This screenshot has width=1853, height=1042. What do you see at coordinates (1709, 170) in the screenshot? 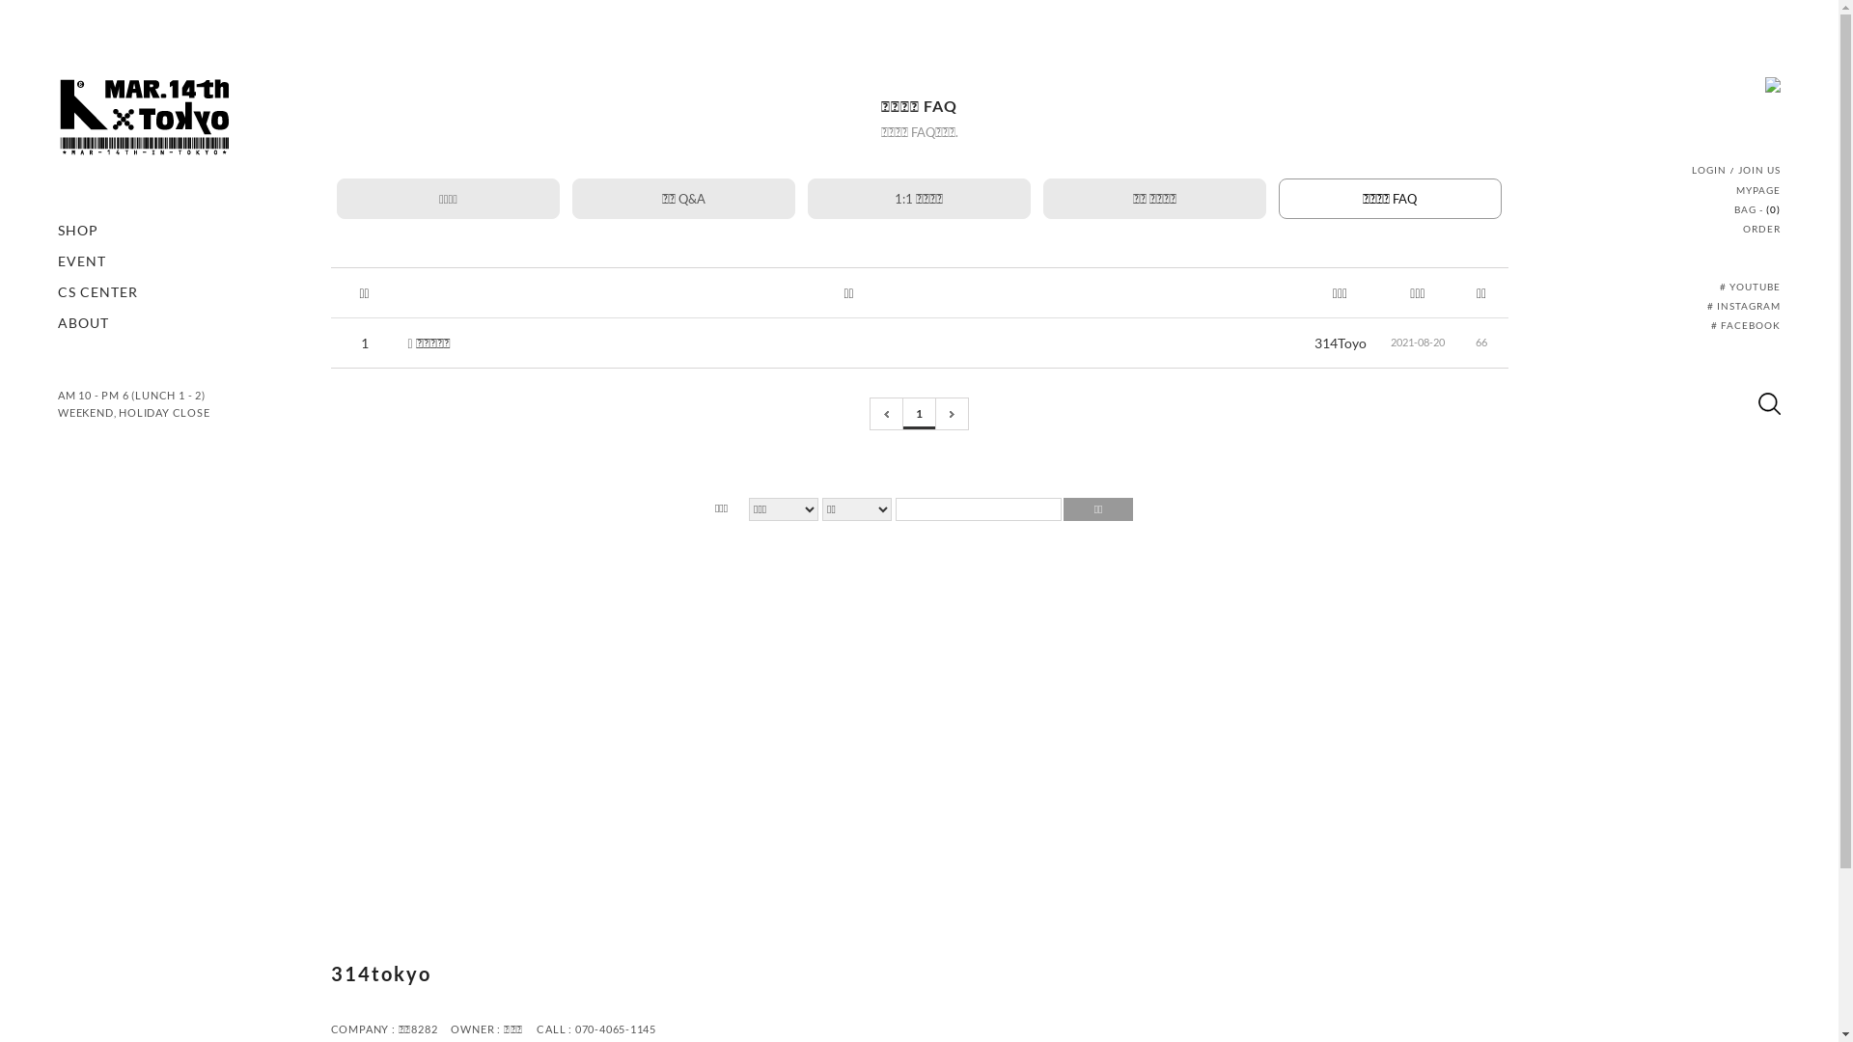
I see `LOGIN` at bounding box center [1709, 170].